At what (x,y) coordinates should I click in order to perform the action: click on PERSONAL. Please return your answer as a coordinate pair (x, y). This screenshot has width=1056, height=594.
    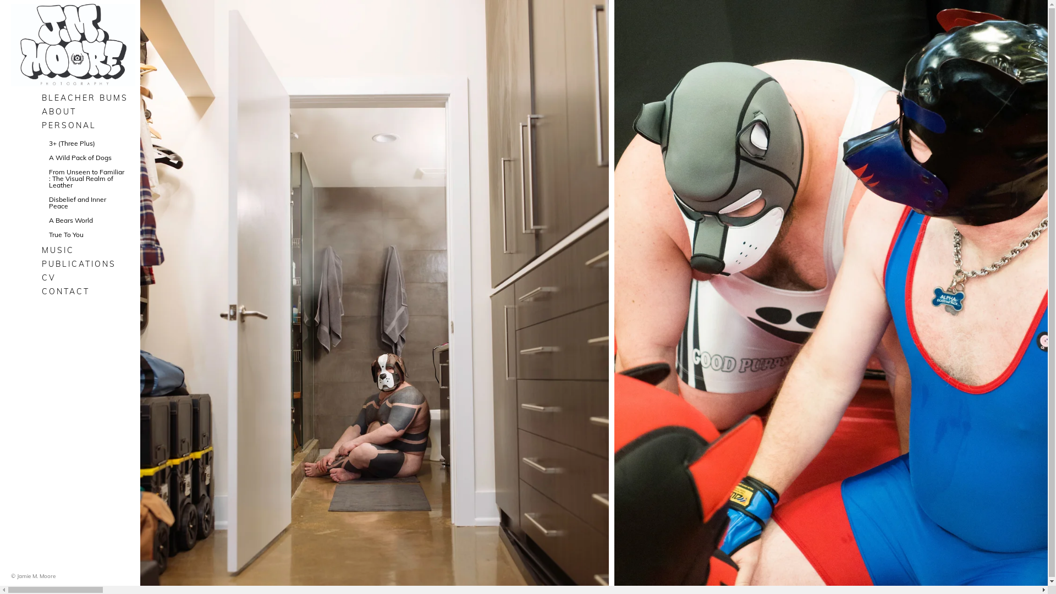
    Looking at the image, I should click on (87, 125).